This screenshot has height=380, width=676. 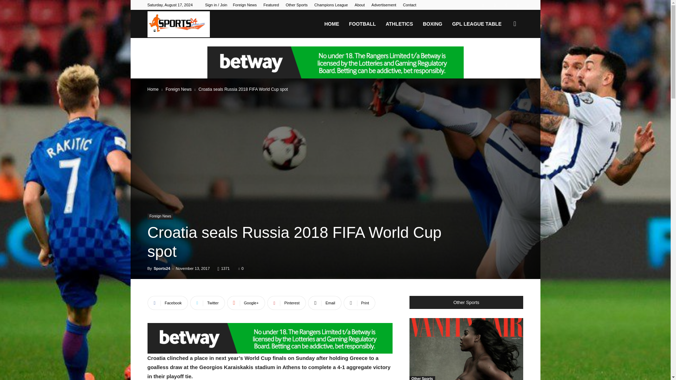 What do you see at coordinates (483, 5) in the screenshot?
I see `Facebook` at bounding box center [483, 5].